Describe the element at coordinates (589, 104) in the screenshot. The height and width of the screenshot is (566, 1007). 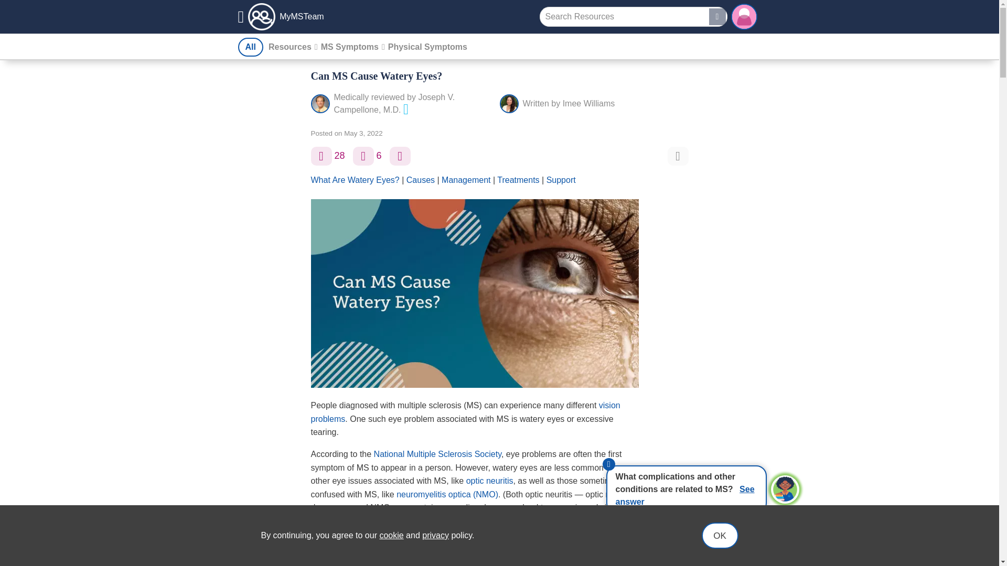
I see `Imee Williams` at that location.